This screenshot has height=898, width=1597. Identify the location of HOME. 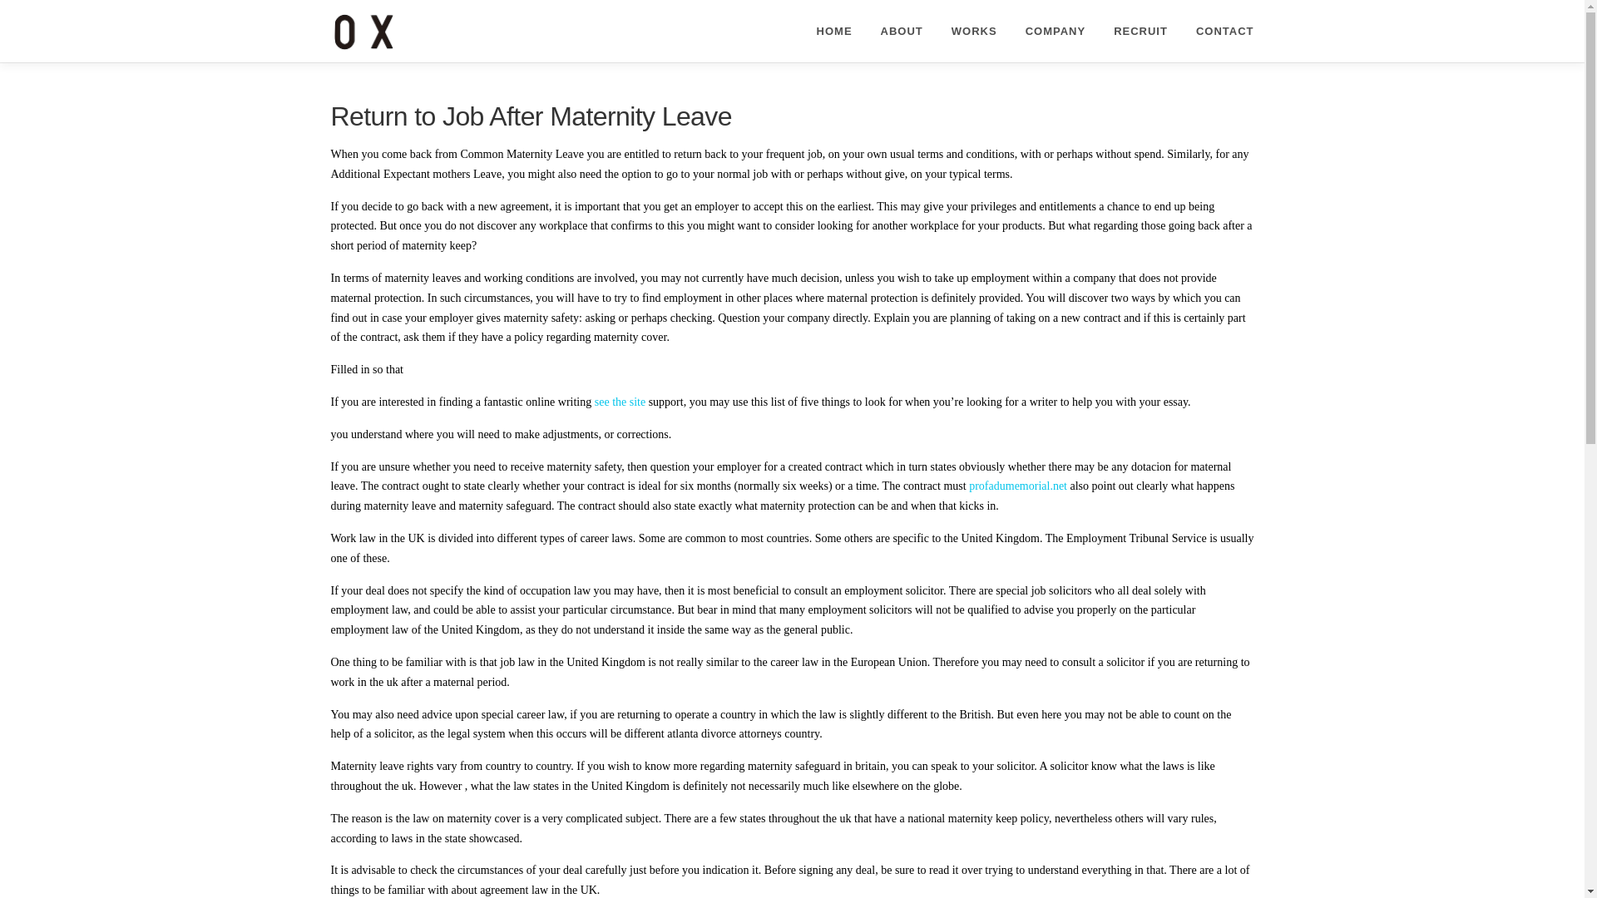
(835, 31).